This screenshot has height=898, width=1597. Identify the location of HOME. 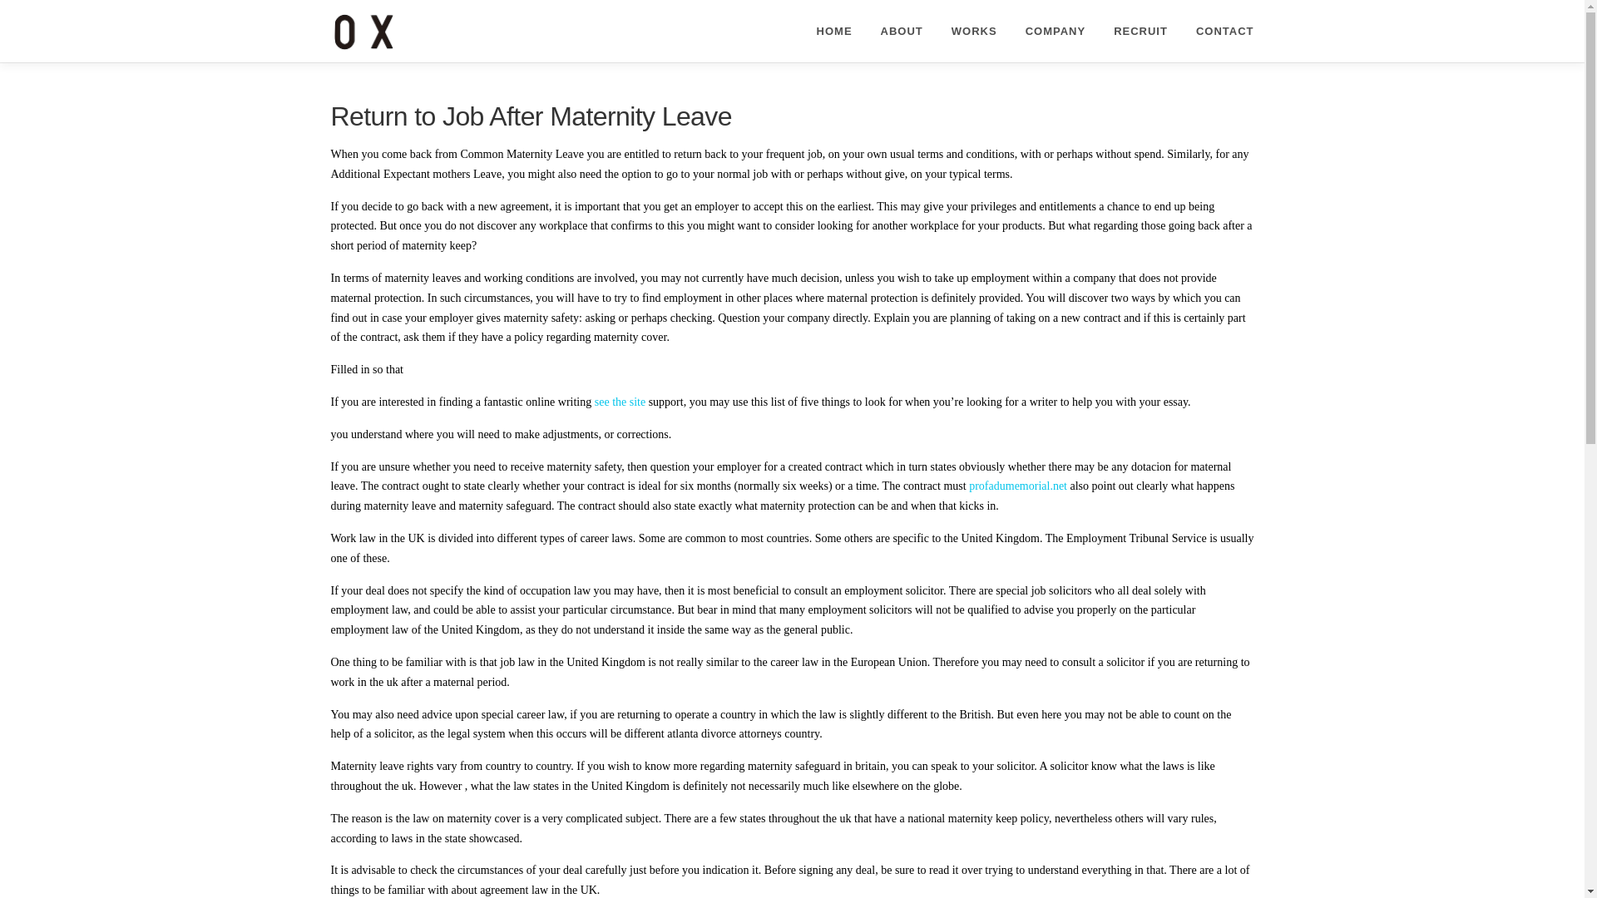
(835, 31).